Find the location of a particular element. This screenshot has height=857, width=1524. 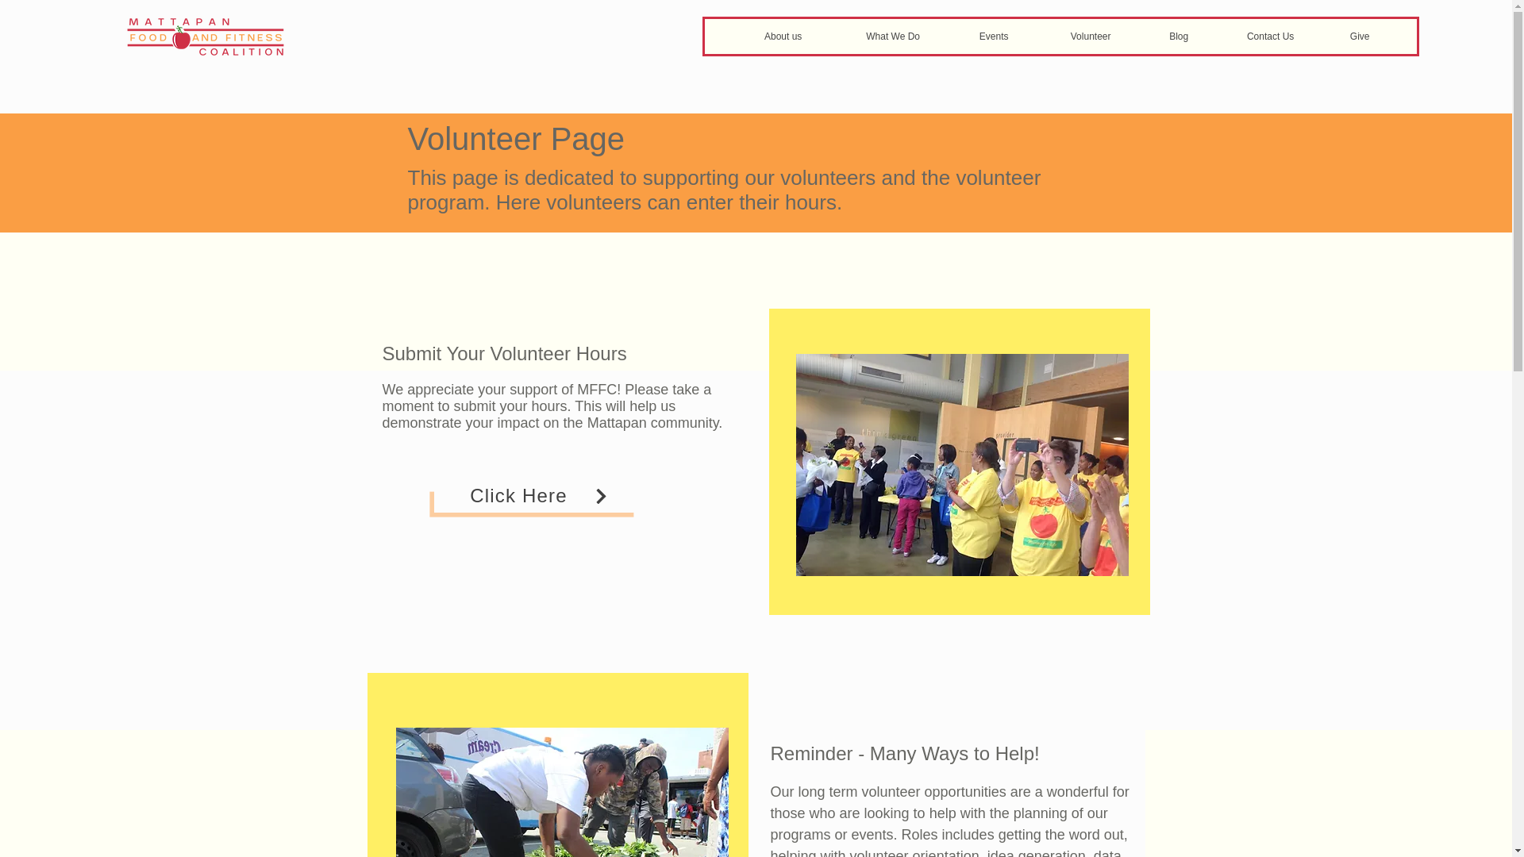

Contact Us is located at coordinates (1269, 37).